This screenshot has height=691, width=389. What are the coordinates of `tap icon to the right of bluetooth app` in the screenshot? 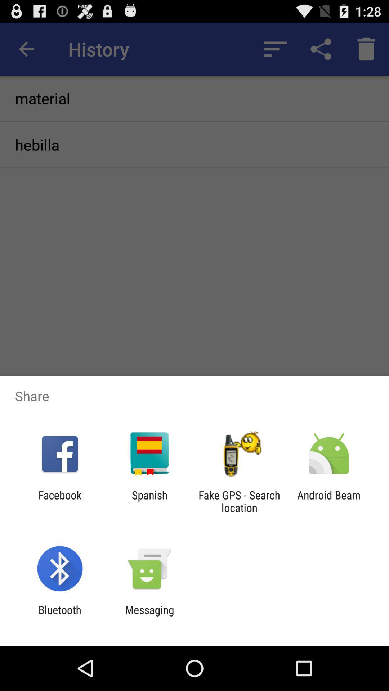 It's located at (149, 616).